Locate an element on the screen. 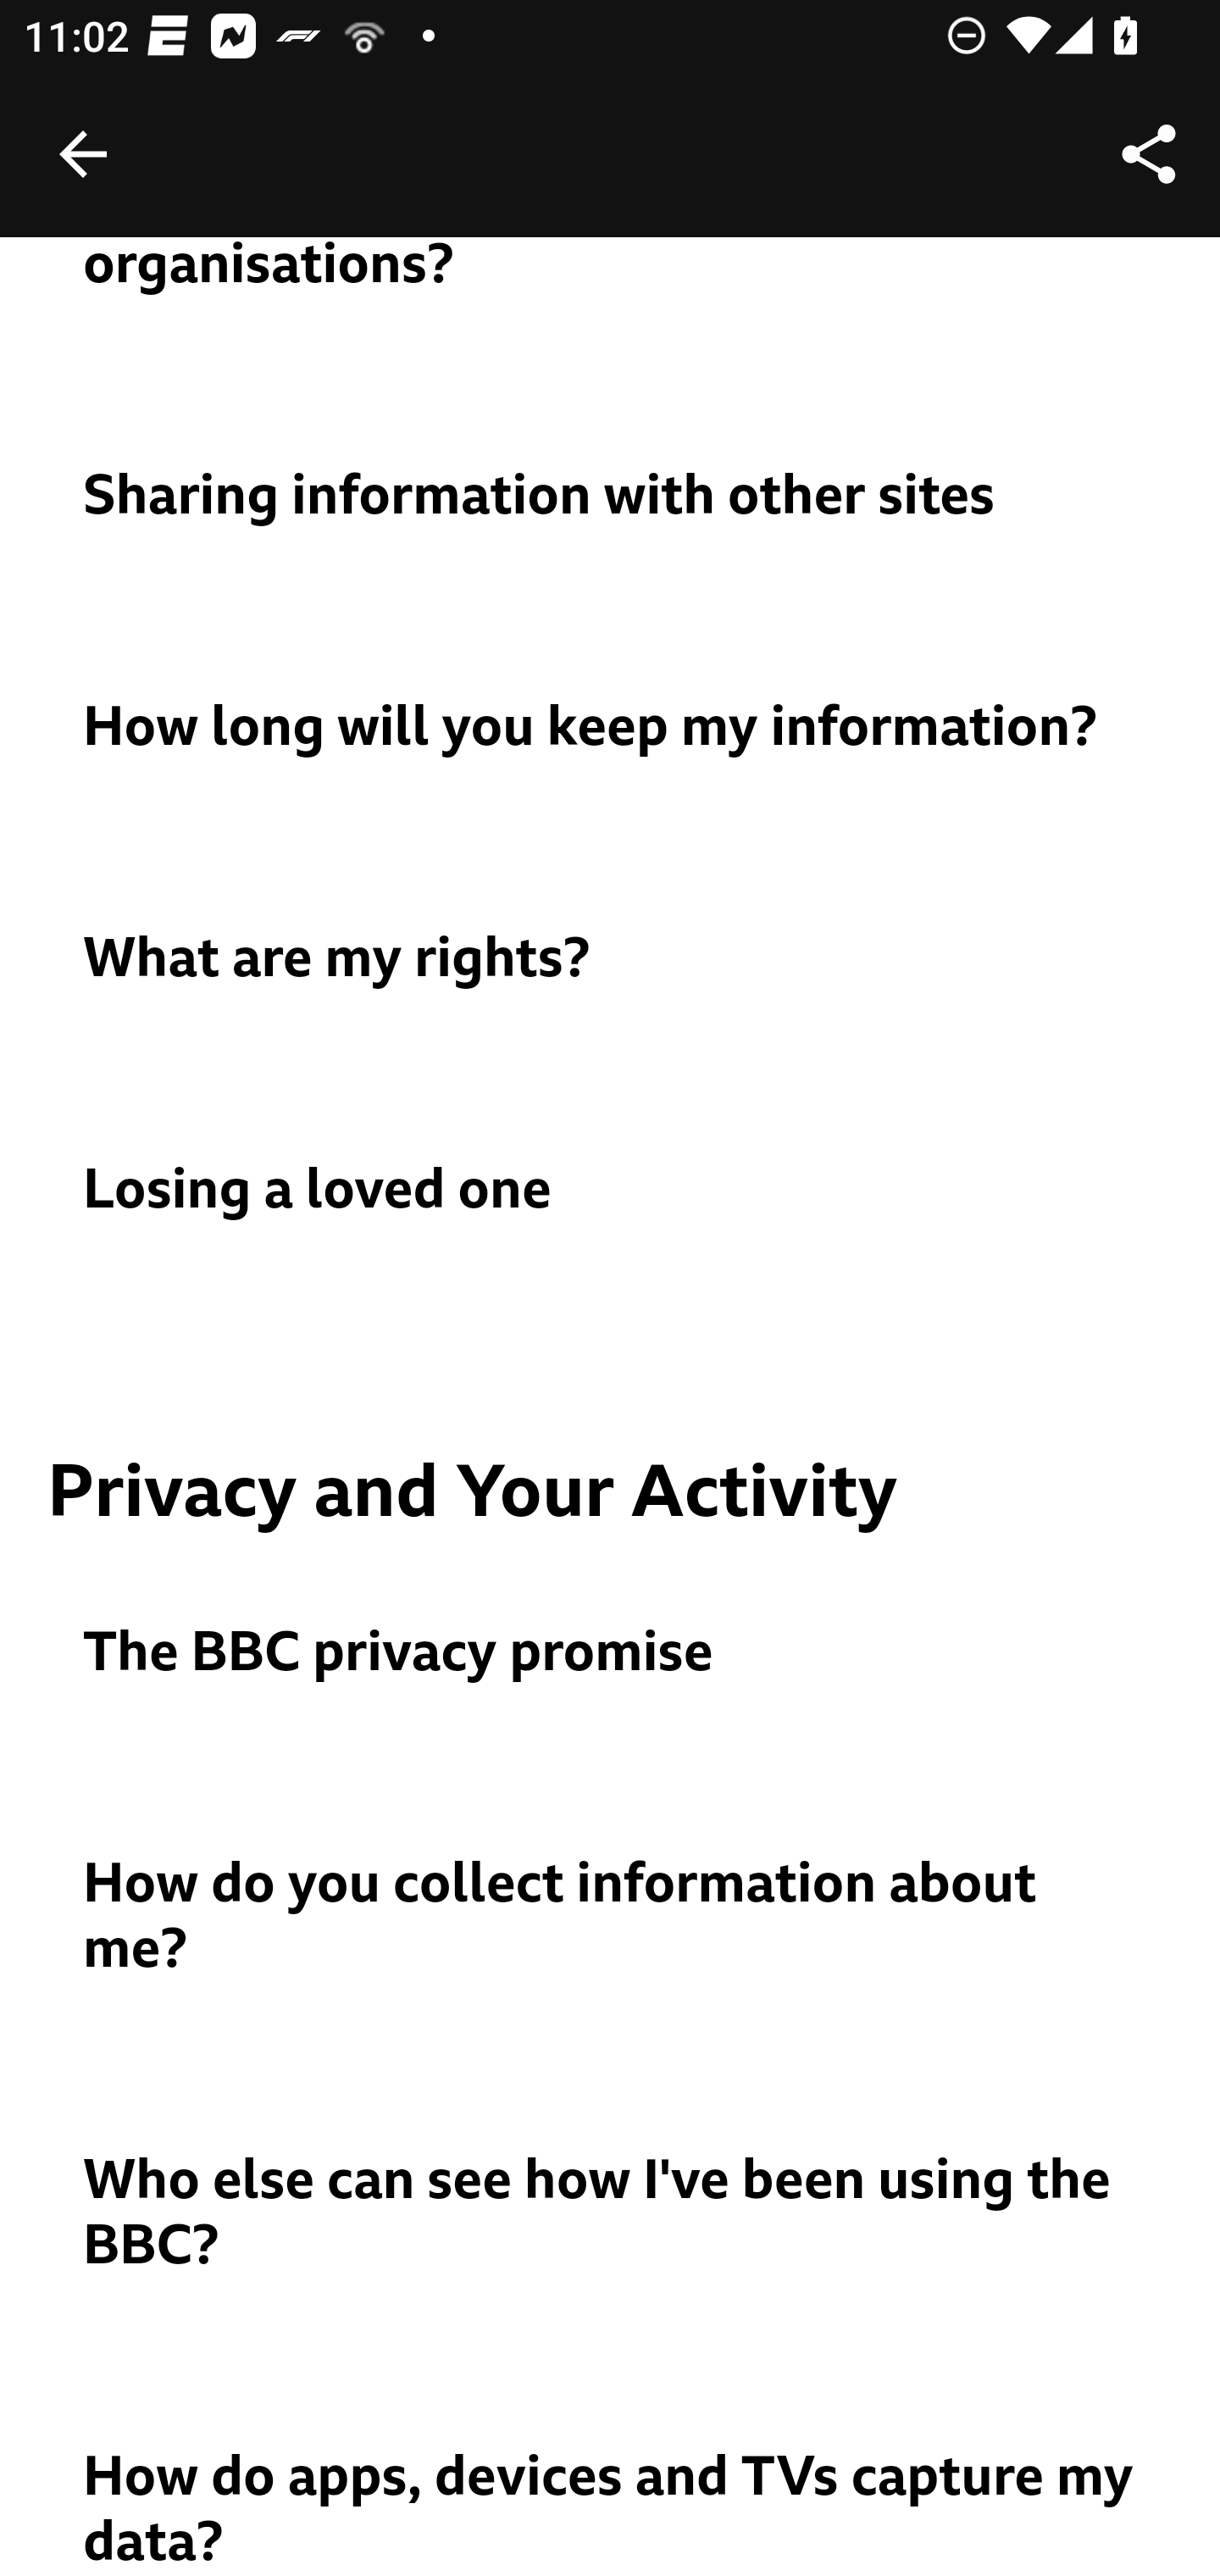 The height and width of the screenshot is (2576, 1220). Back is located at coordinates (83, 154).